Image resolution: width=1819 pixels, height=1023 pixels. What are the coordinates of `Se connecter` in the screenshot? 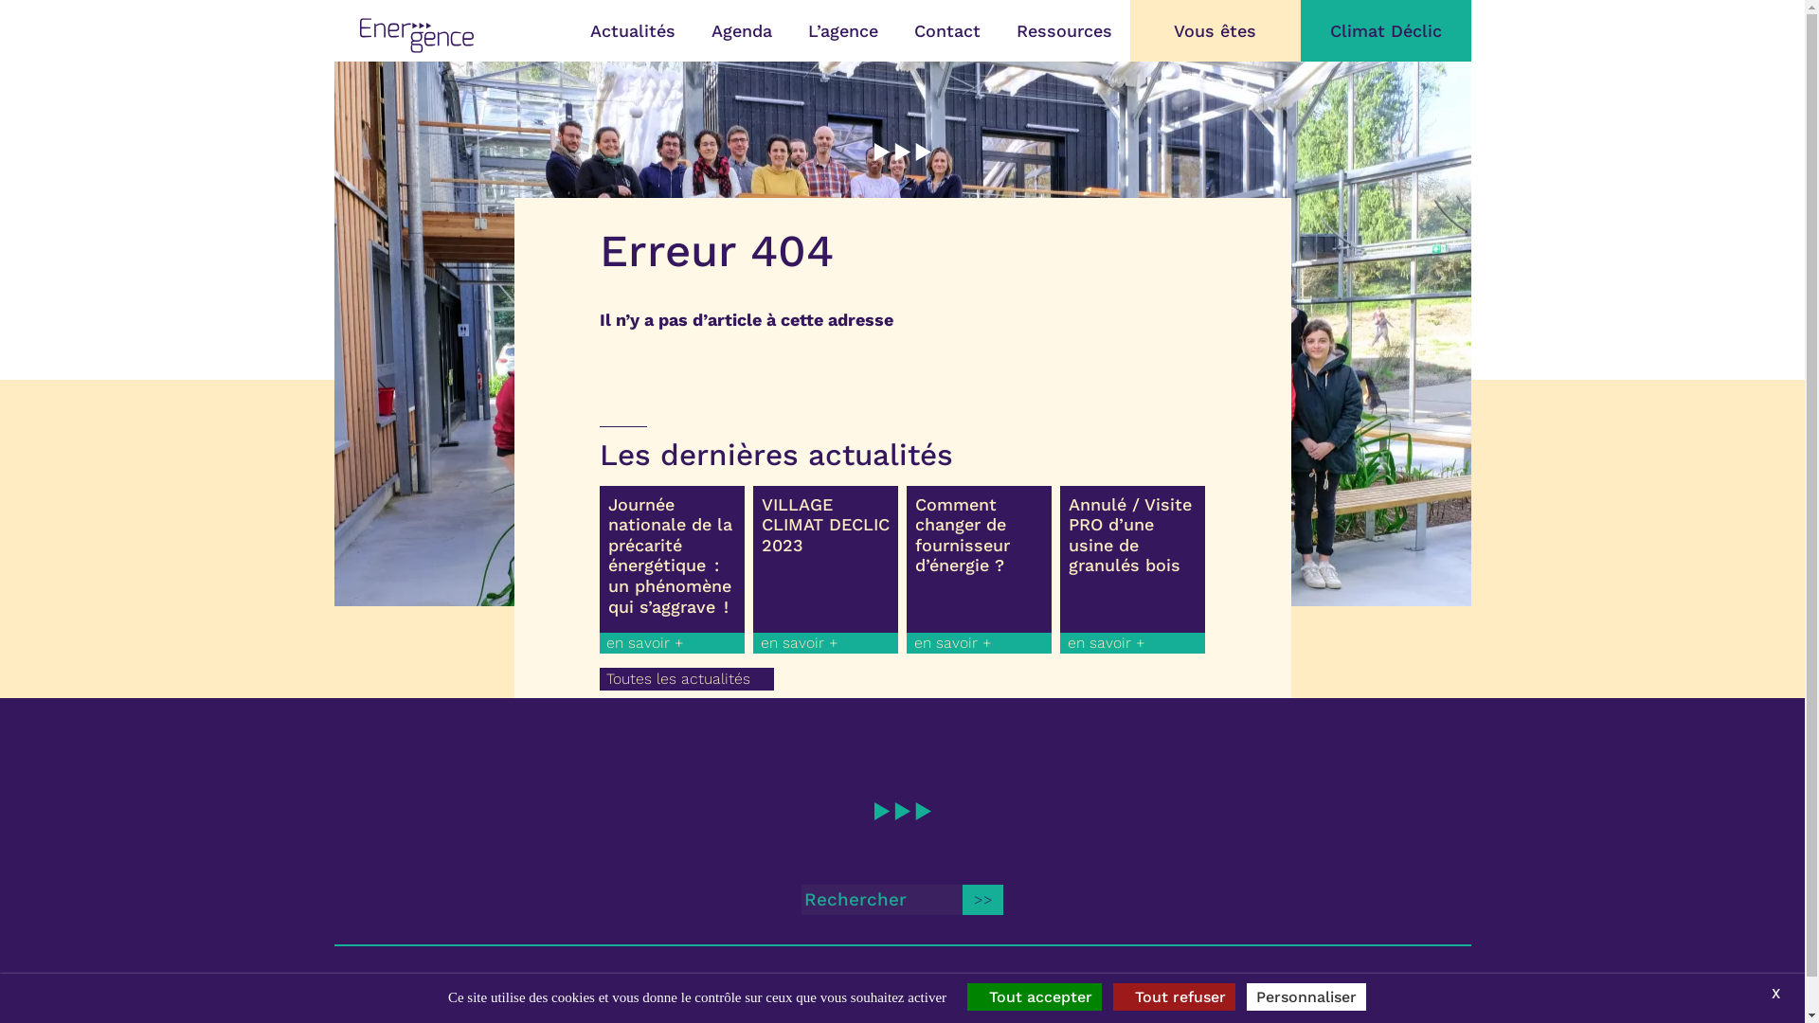 It's located at (1048, 988).